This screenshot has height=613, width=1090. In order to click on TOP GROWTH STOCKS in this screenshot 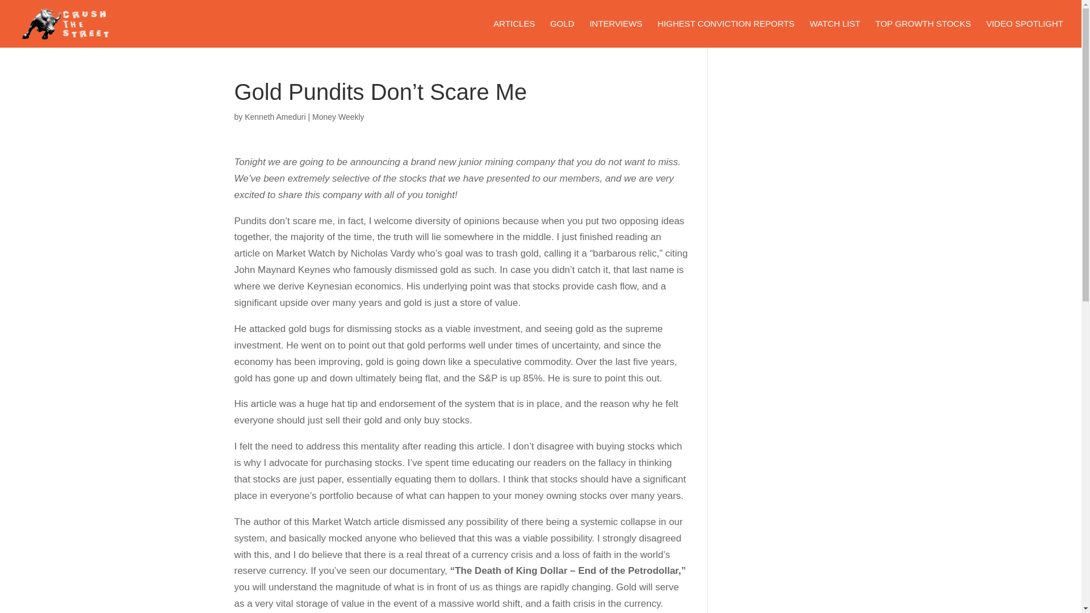, I will do `click(923, 33)`.